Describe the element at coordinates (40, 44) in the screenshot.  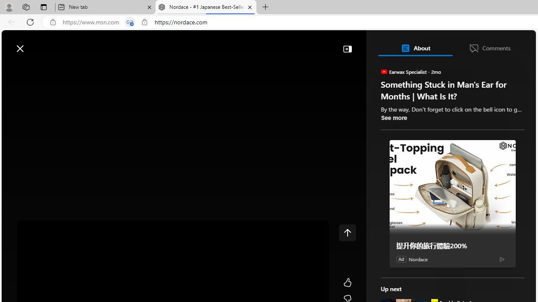
I see `Microsoft Start` at that location.